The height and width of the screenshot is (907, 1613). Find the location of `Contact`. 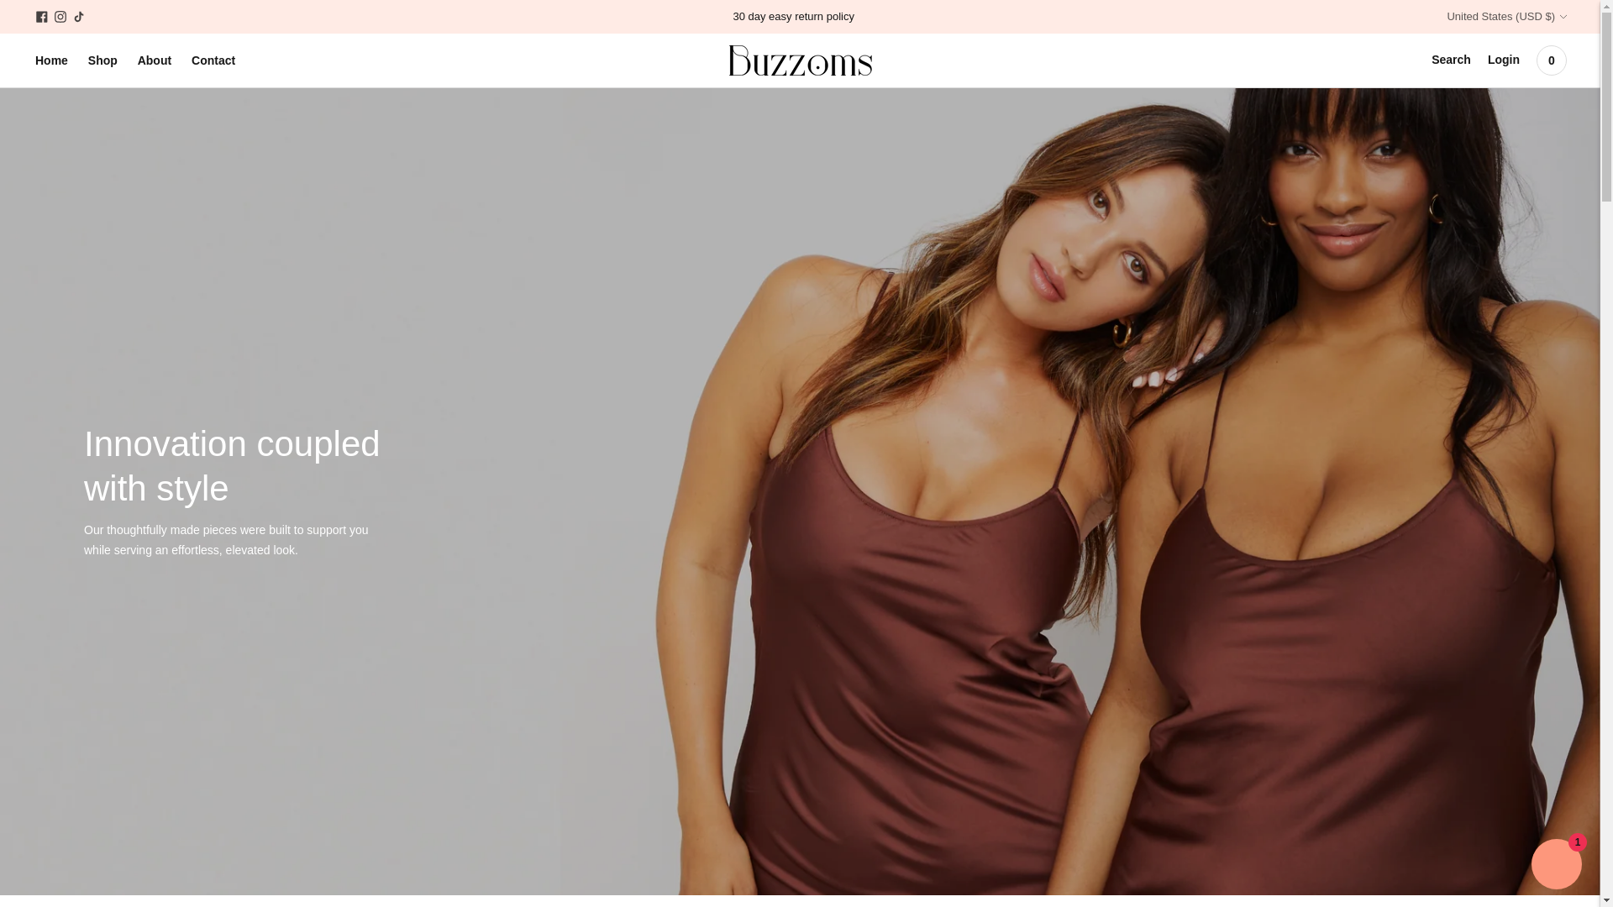

Contact is located at coordinates (213, 60).